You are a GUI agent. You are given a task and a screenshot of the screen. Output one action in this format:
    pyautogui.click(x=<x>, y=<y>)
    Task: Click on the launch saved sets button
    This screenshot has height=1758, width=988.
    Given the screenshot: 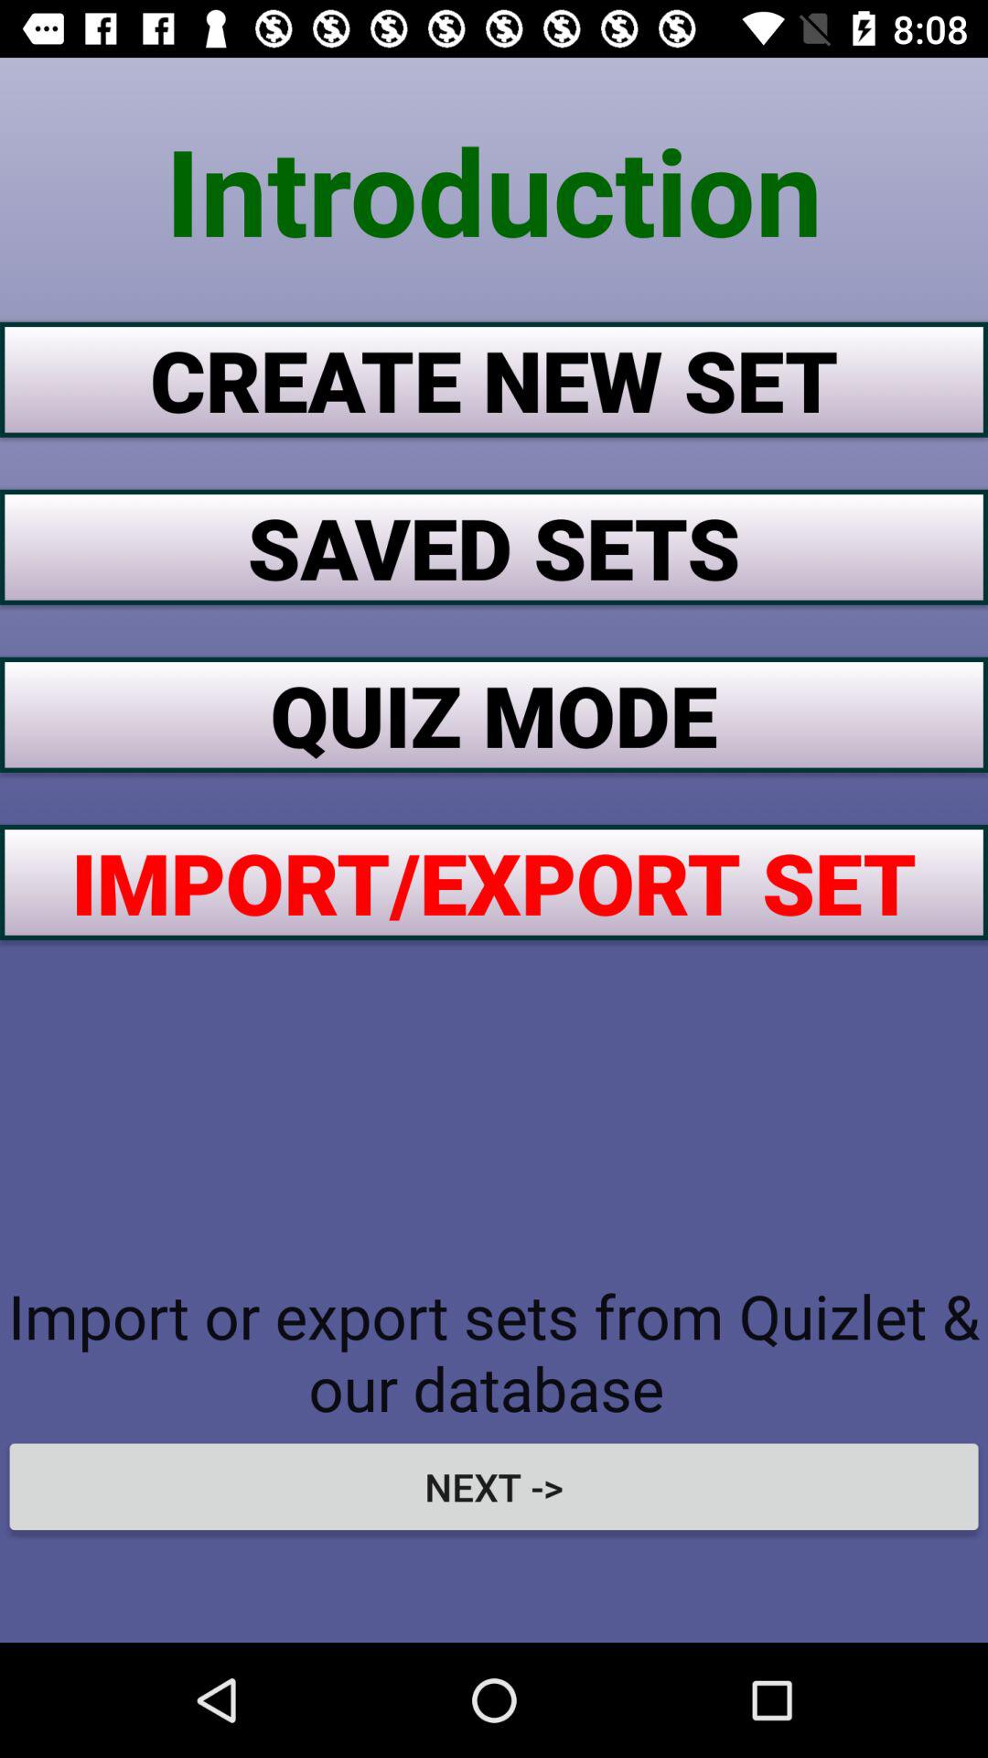 What is the action you would take?
    pyautogui.click(x=494, y=547)
    